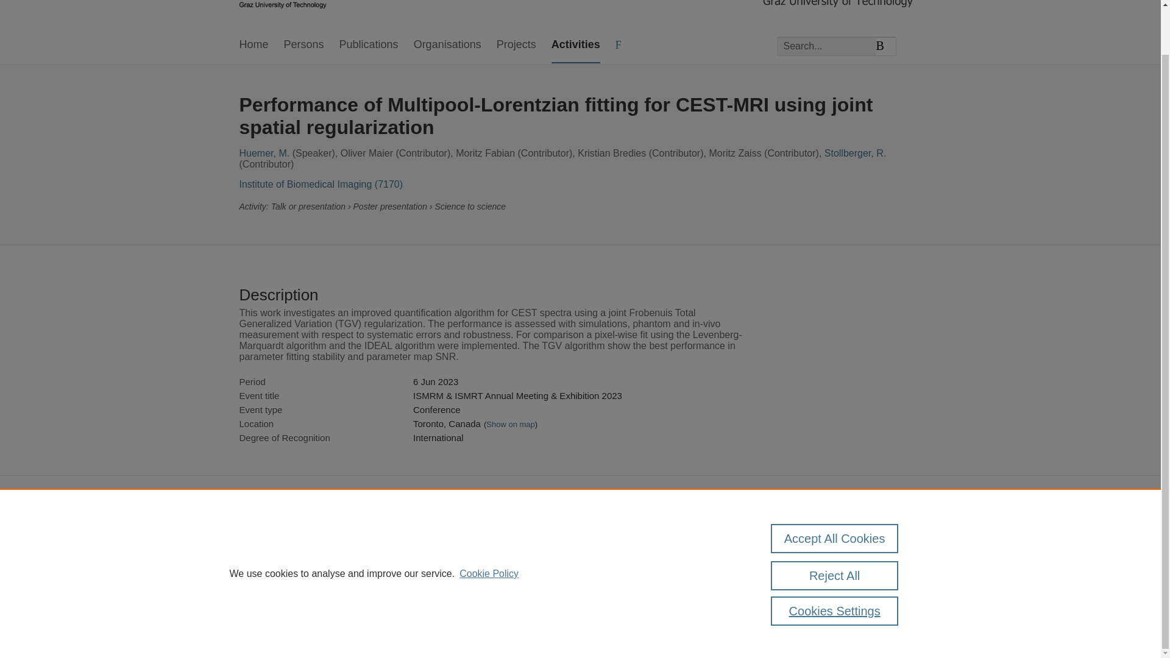 This screenshot has width=1170, height=658. Describe the element at coordinates (369, 45) in the screenshot. I see `Publications` at that location.